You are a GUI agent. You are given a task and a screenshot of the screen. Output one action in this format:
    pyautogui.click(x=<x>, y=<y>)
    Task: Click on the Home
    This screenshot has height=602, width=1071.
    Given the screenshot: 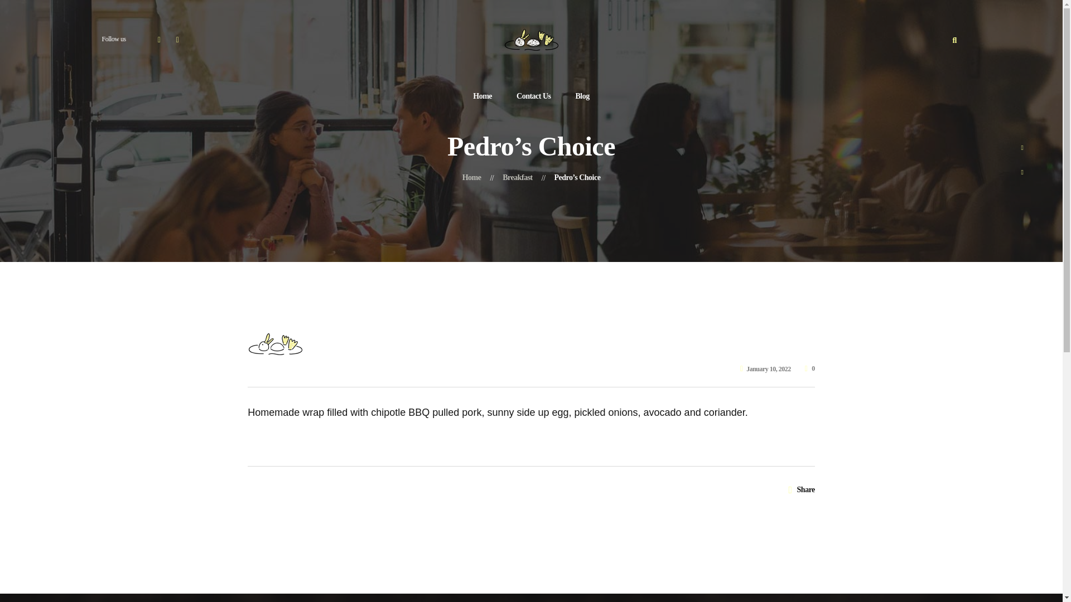 What is the action you would take?
    pyautogui.click(x=472, y=177)
    